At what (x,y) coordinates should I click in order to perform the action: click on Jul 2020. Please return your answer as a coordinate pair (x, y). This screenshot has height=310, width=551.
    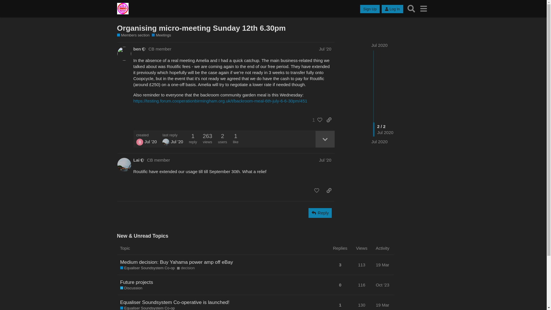
    Looking at the image, I should click on (379, 142).